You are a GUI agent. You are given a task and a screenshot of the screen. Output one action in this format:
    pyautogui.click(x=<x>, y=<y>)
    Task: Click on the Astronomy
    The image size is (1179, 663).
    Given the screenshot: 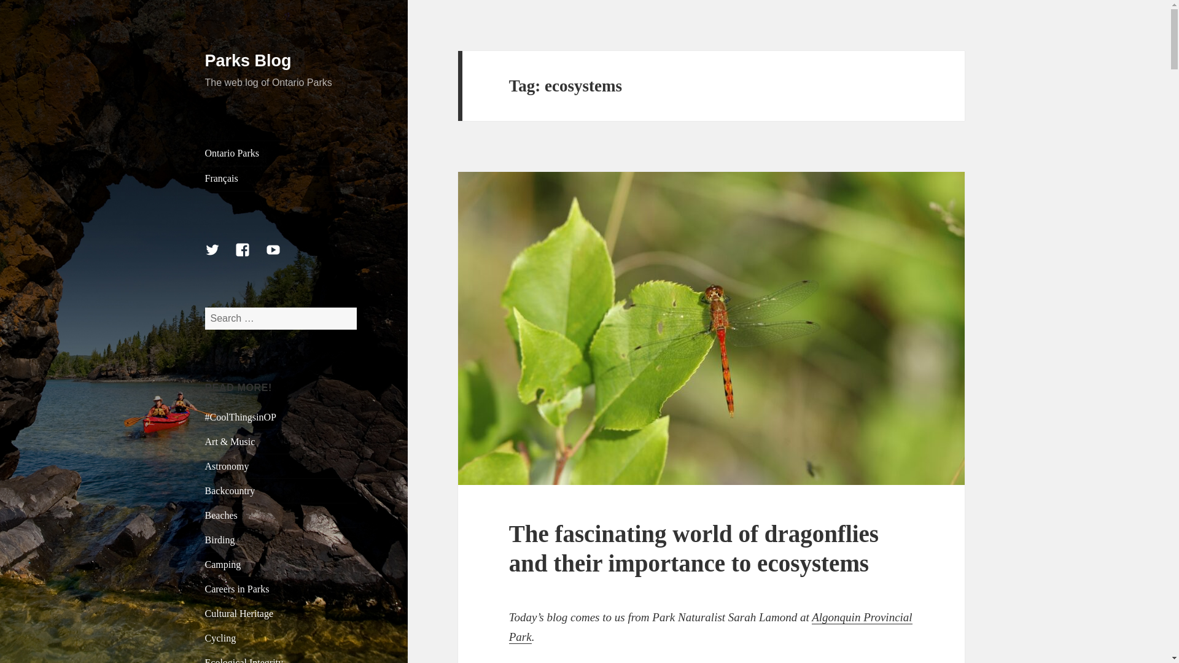 What is the action you would take?
    pyautogui.click(x=227, y=465)
    